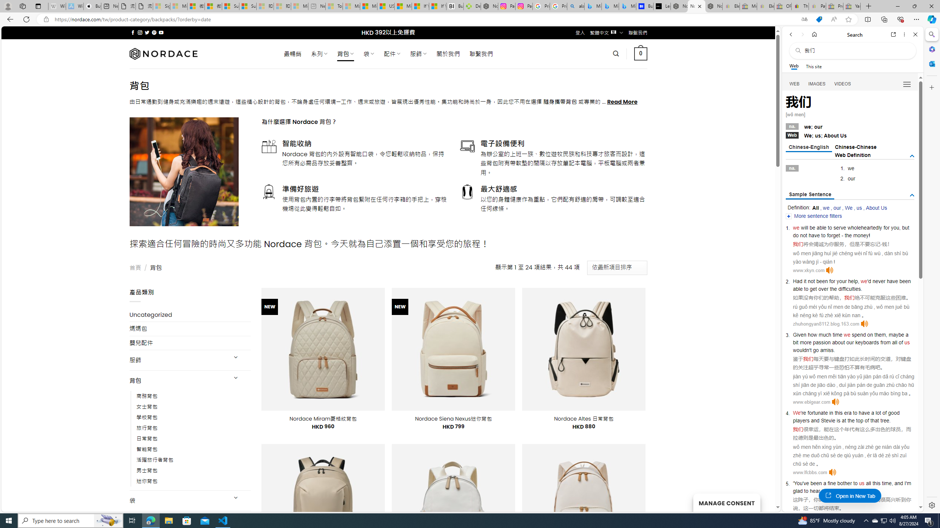 This screenshot has height=528, width=940. Describe the element at coordinates (832, 472) in the screenshot. I see `Click to listen` at that location.